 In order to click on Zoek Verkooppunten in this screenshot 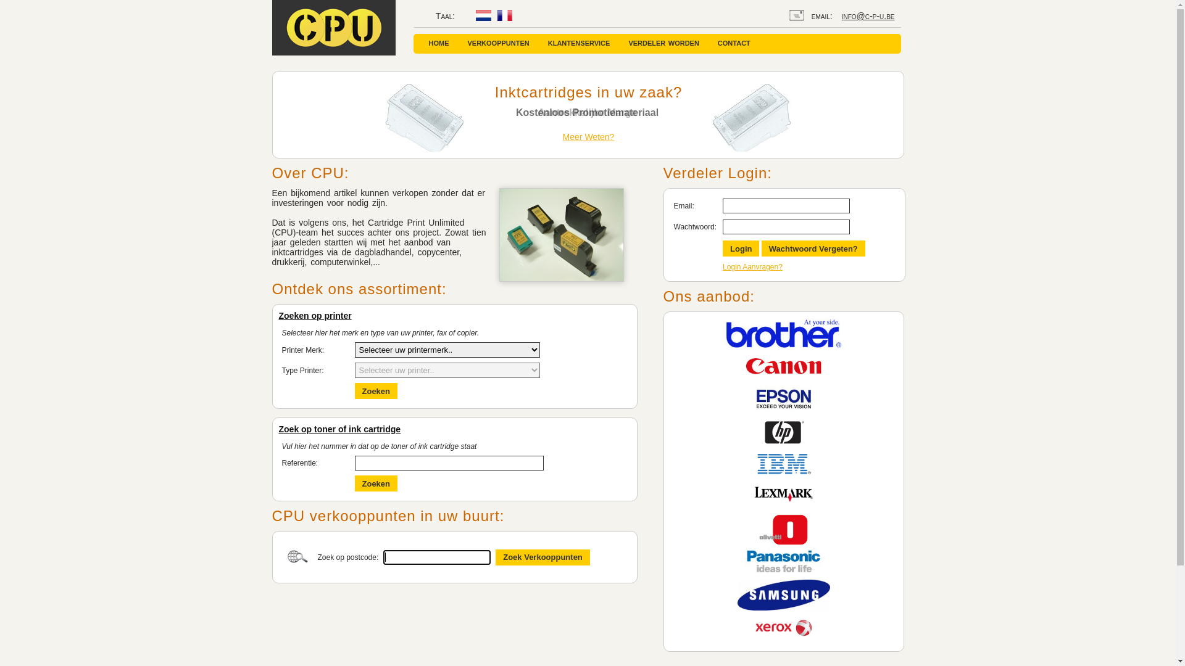, I will do `click(543, 557)`.